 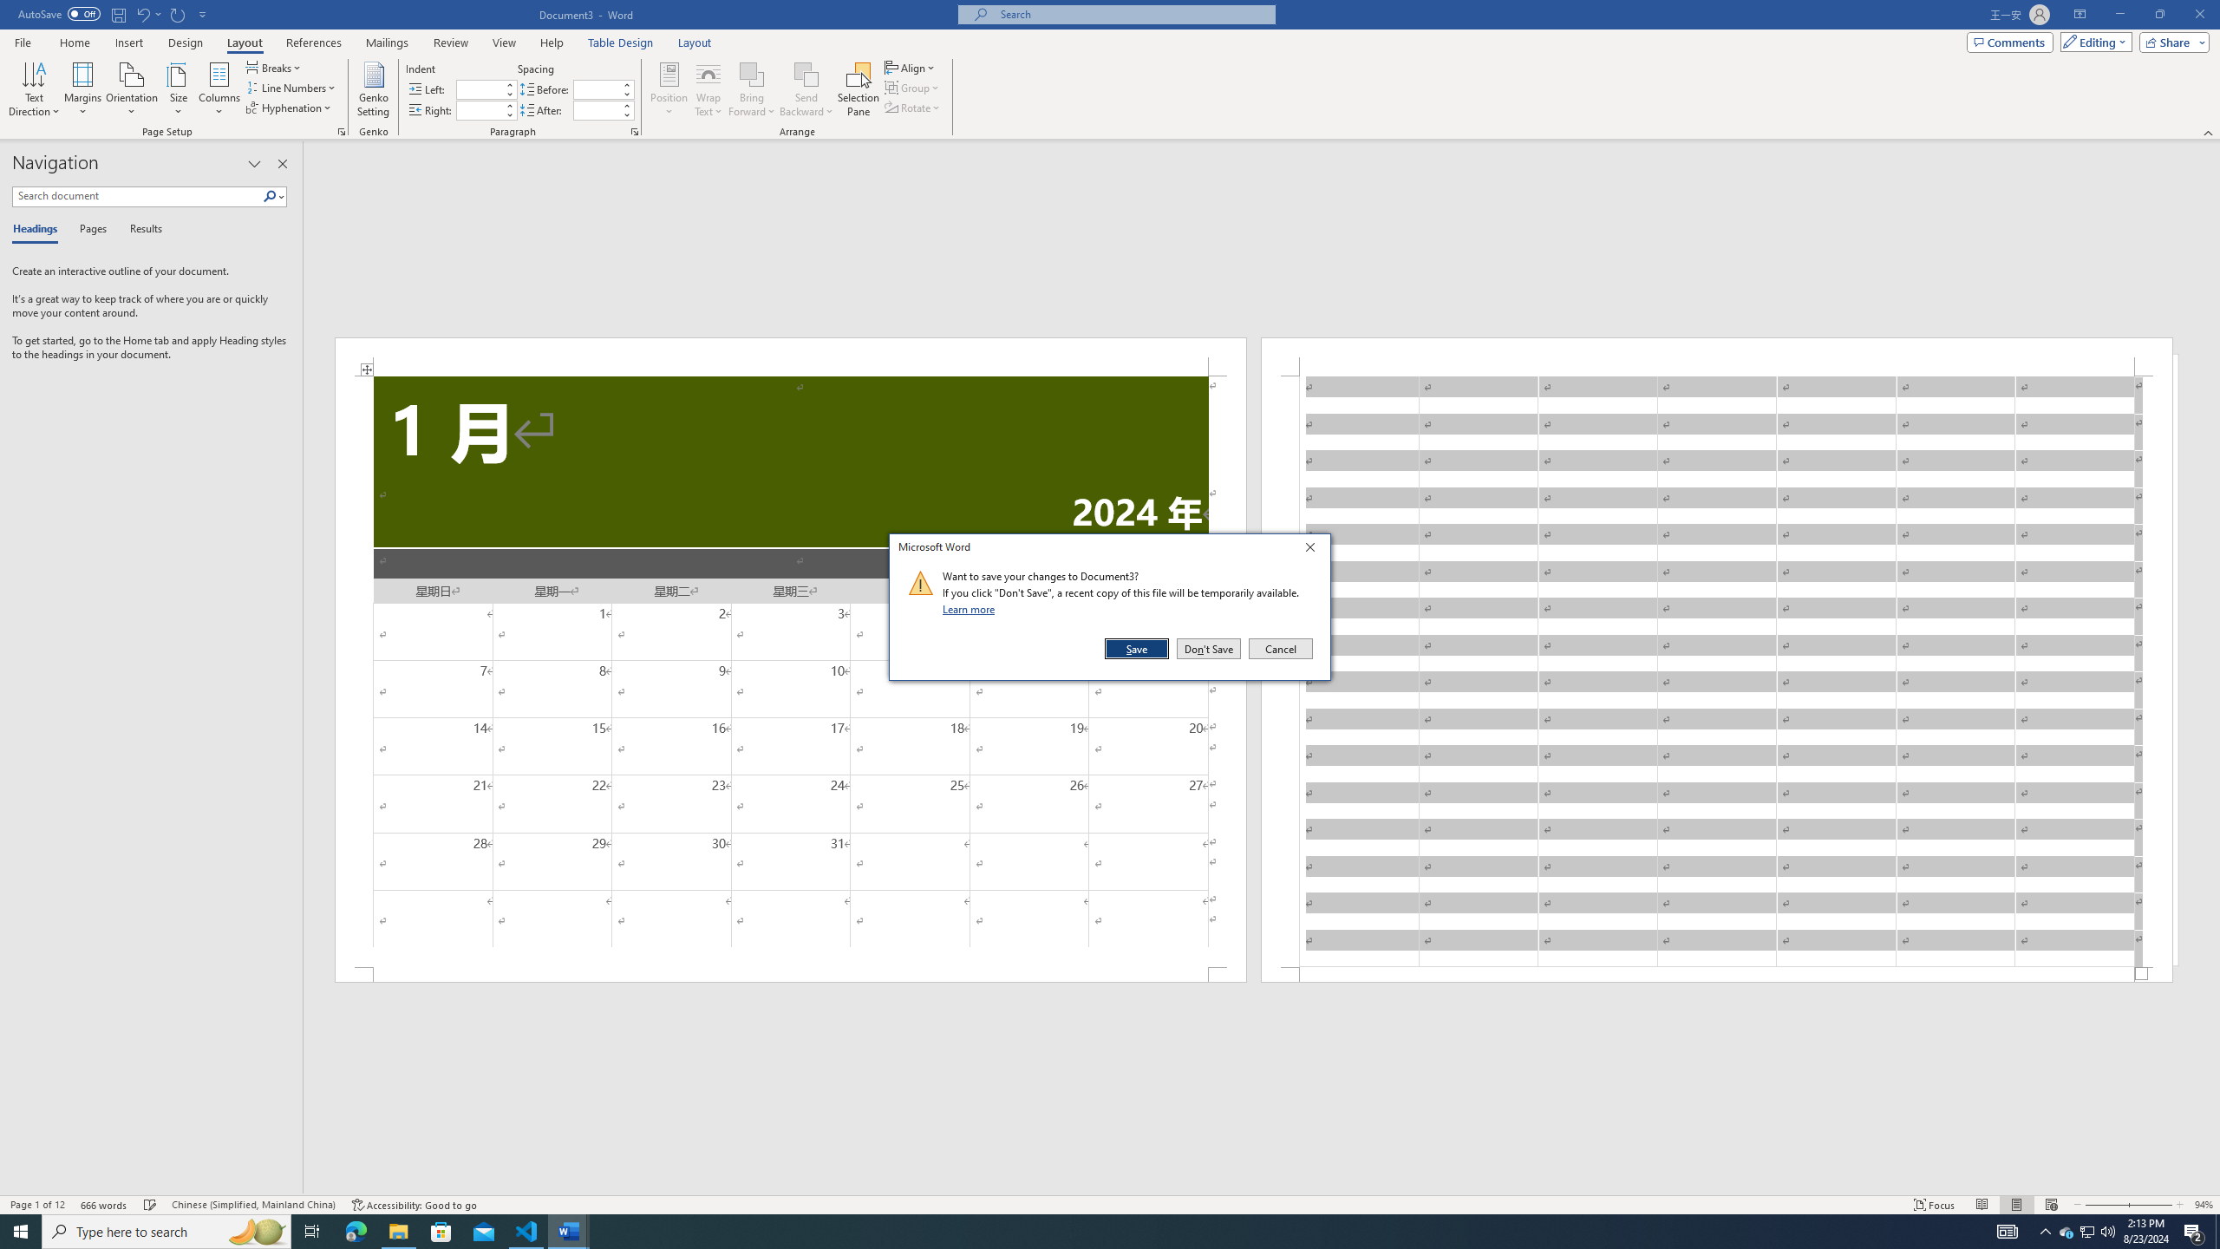 I want to click on Spelling and Grammar Check Checking, so click(x=151, y=1205).